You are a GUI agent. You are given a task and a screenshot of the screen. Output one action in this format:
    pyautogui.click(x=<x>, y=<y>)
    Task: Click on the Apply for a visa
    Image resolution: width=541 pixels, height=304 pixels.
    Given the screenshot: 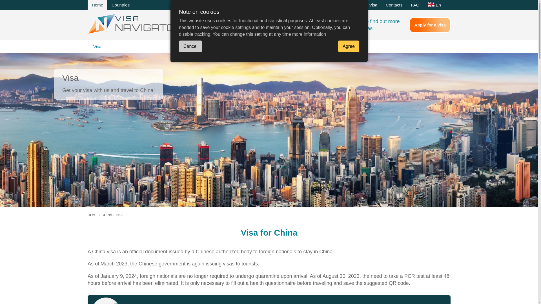 What is the action you would take?
    pyautogui.click(x=430, y=25)
    